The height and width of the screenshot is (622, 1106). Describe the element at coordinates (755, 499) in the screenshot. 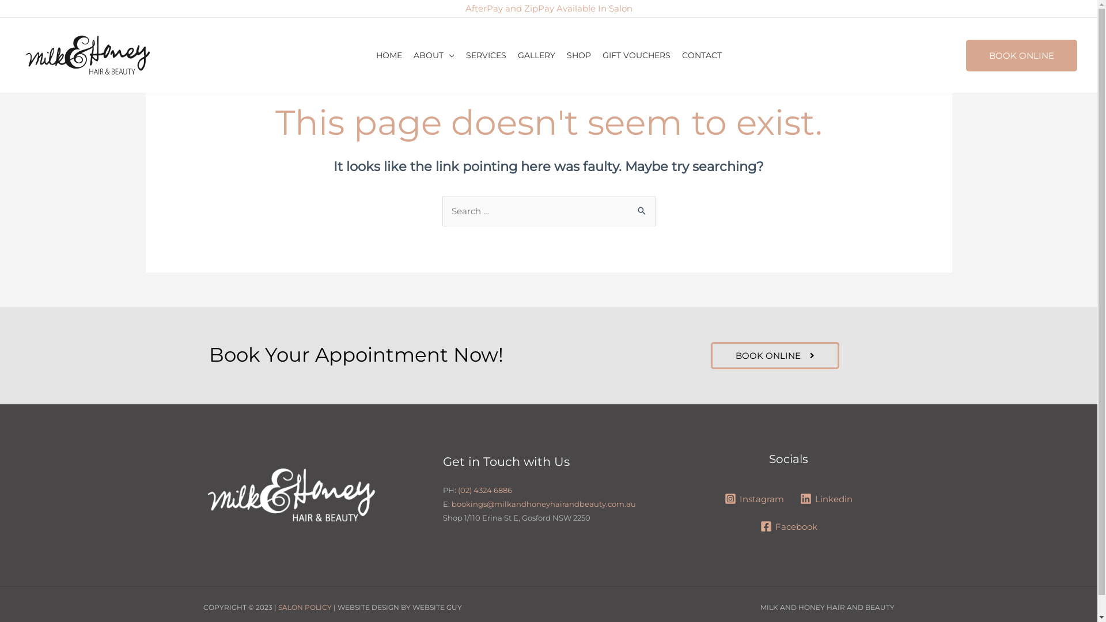

I see `Instagram` at that location.